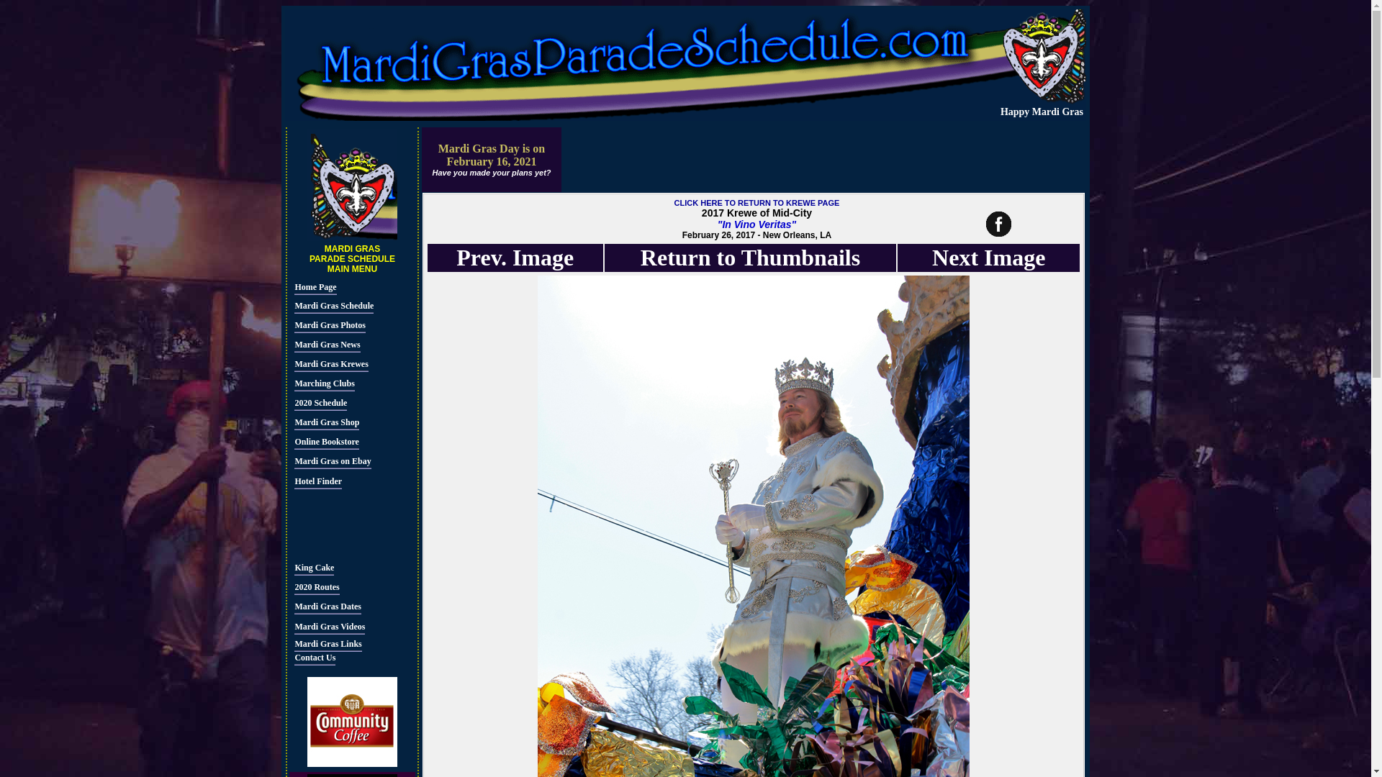 This screenshot has width=1382, height=777. What do you see at coordinates (315, 659) in the screenshot?
I see `Contact Us` at bounding box center [315, 659].